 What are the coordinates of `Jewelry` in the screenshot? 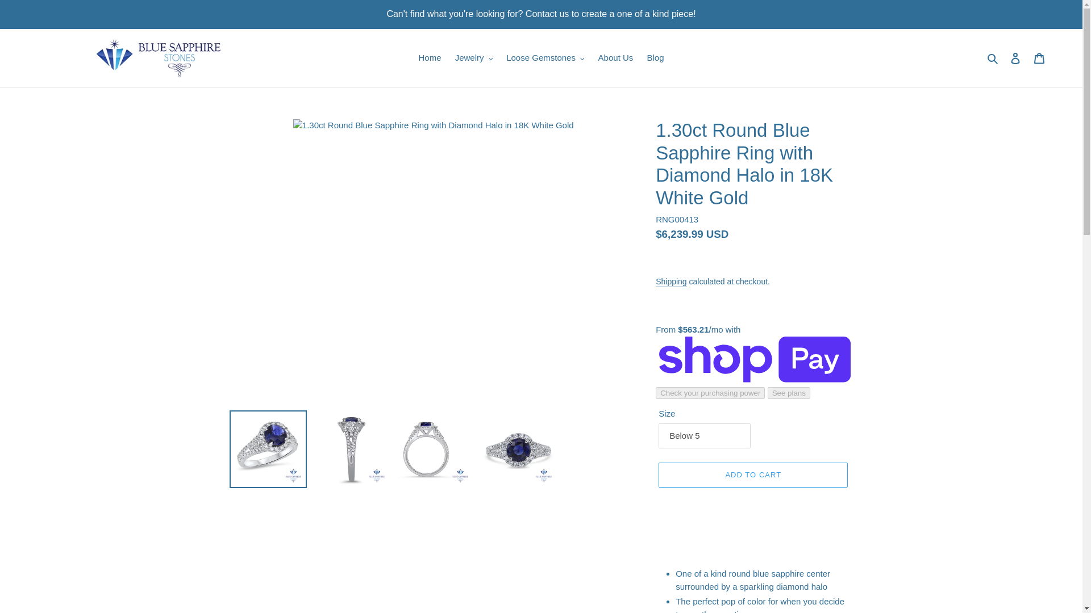 It's located at (474, 58).